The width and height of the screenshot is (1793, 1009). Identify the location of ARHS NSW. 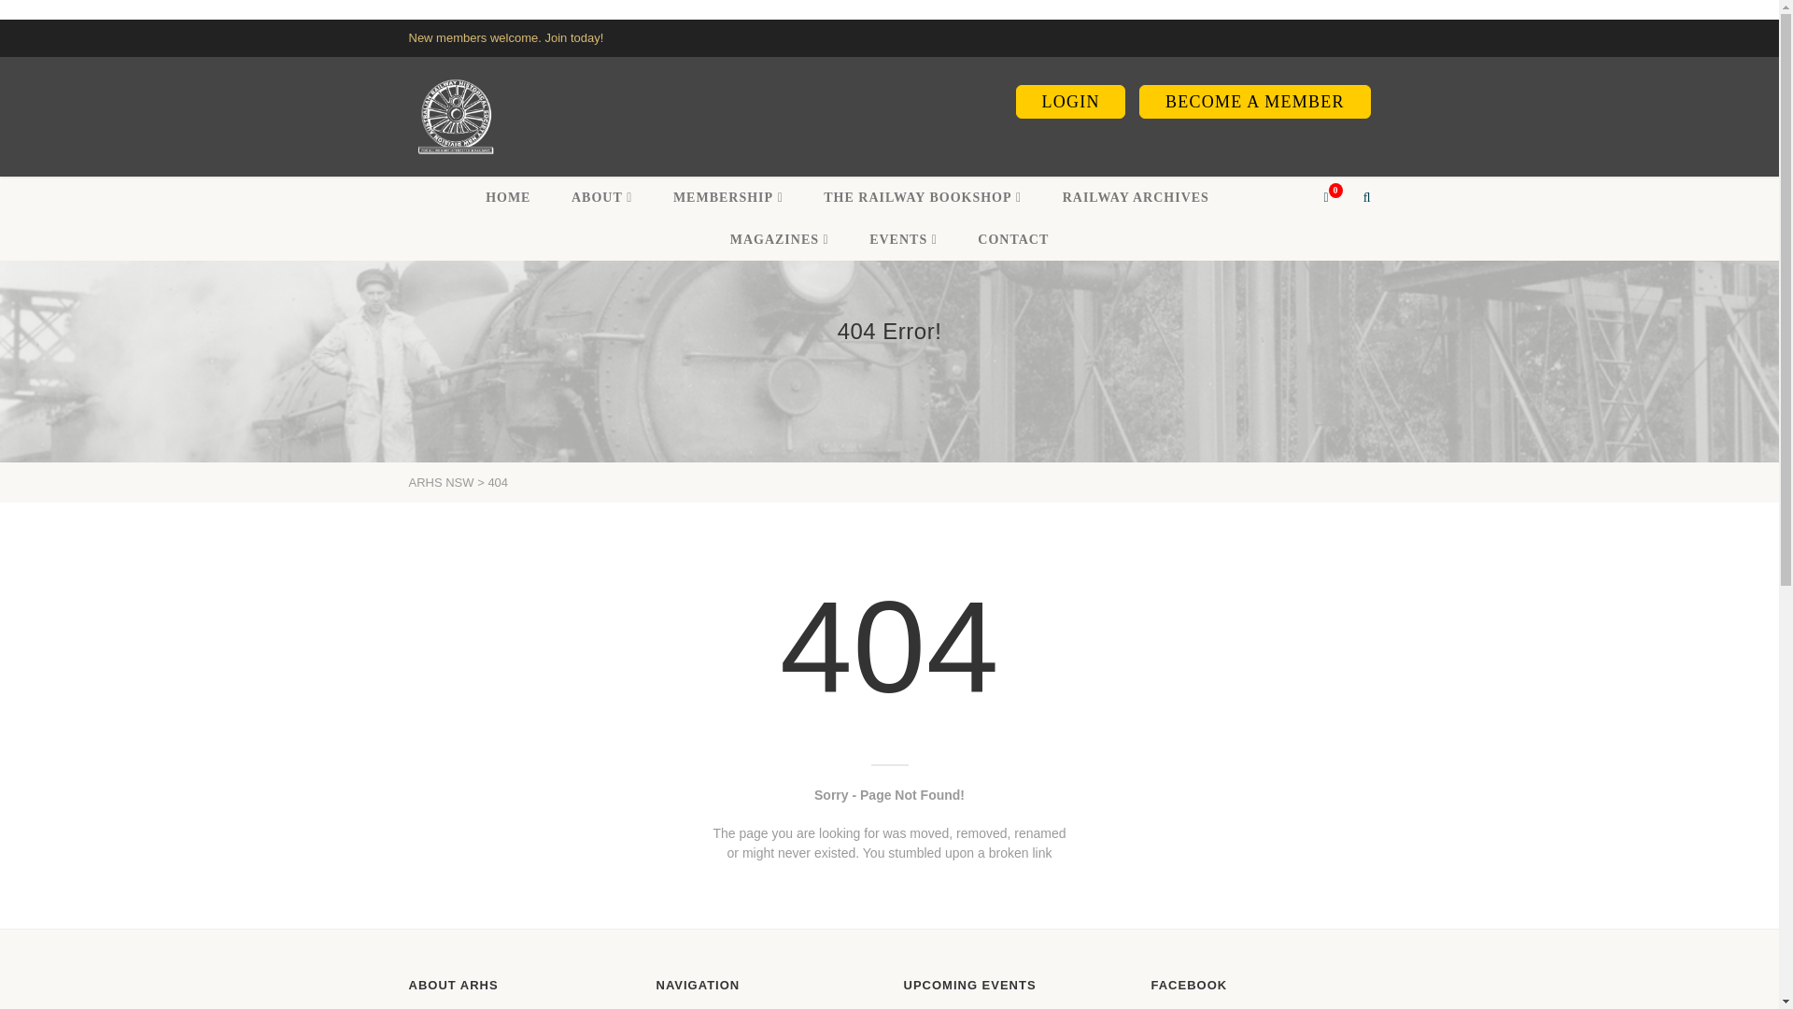
(455, 116).